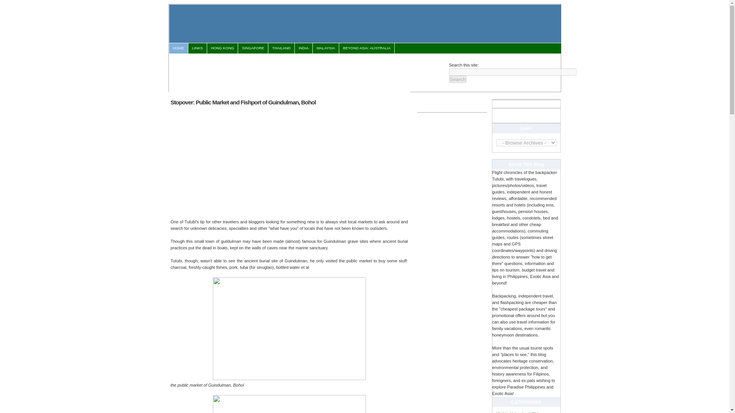 Image resolution: width=735 pixels, height=413 pixels. I want to click on LINKS, so click(197, 48).